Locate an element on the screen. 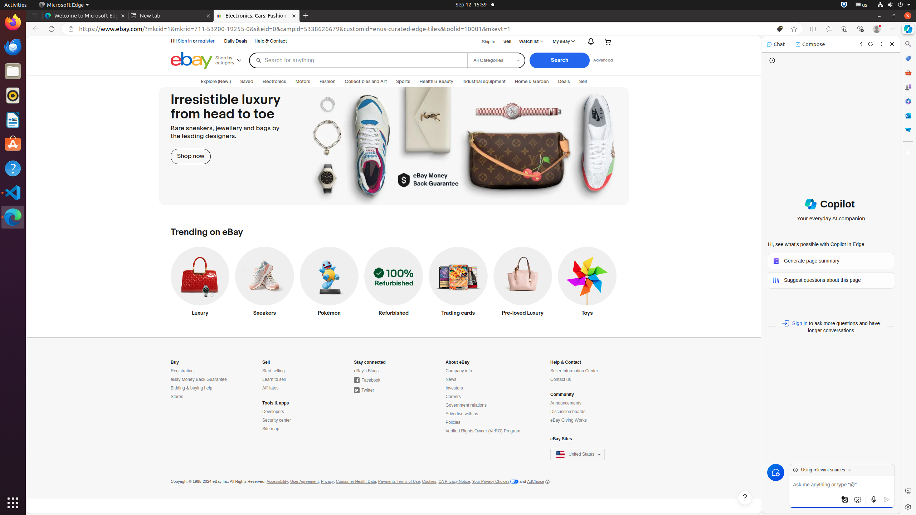  Pre-loved Luxury is located at coordinates (522, 283).